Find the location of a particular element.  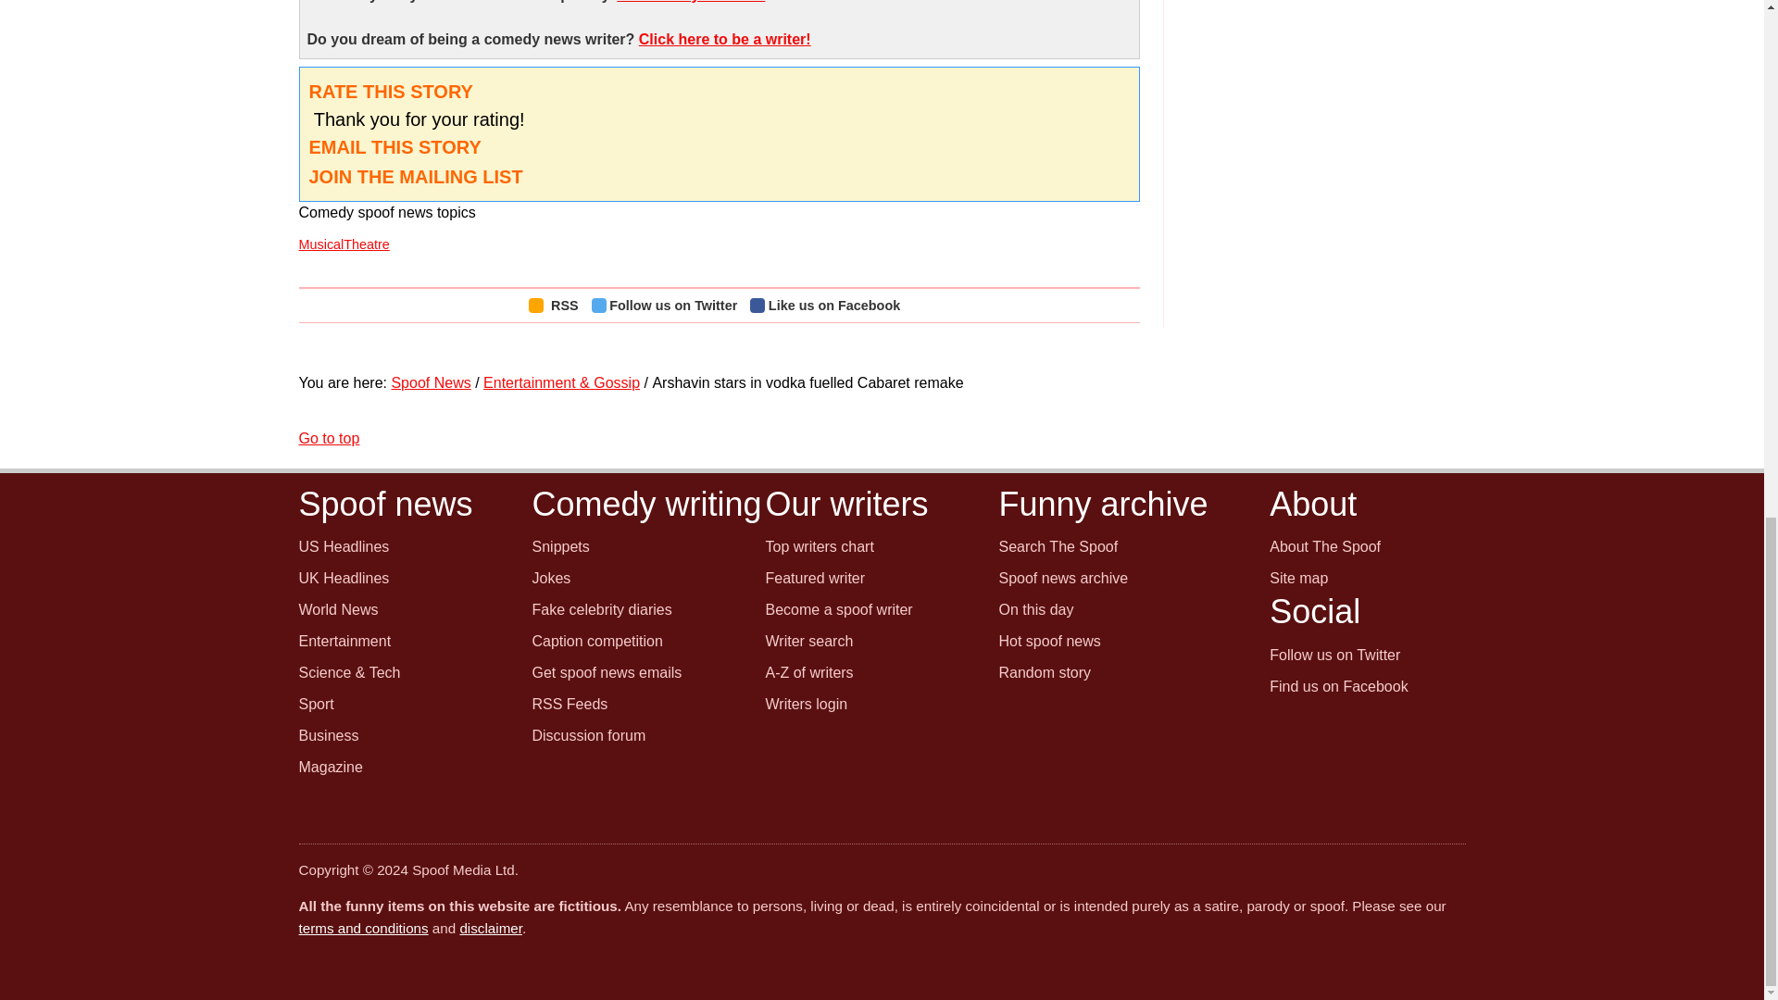

Musical is located at coordinates (320, 244).